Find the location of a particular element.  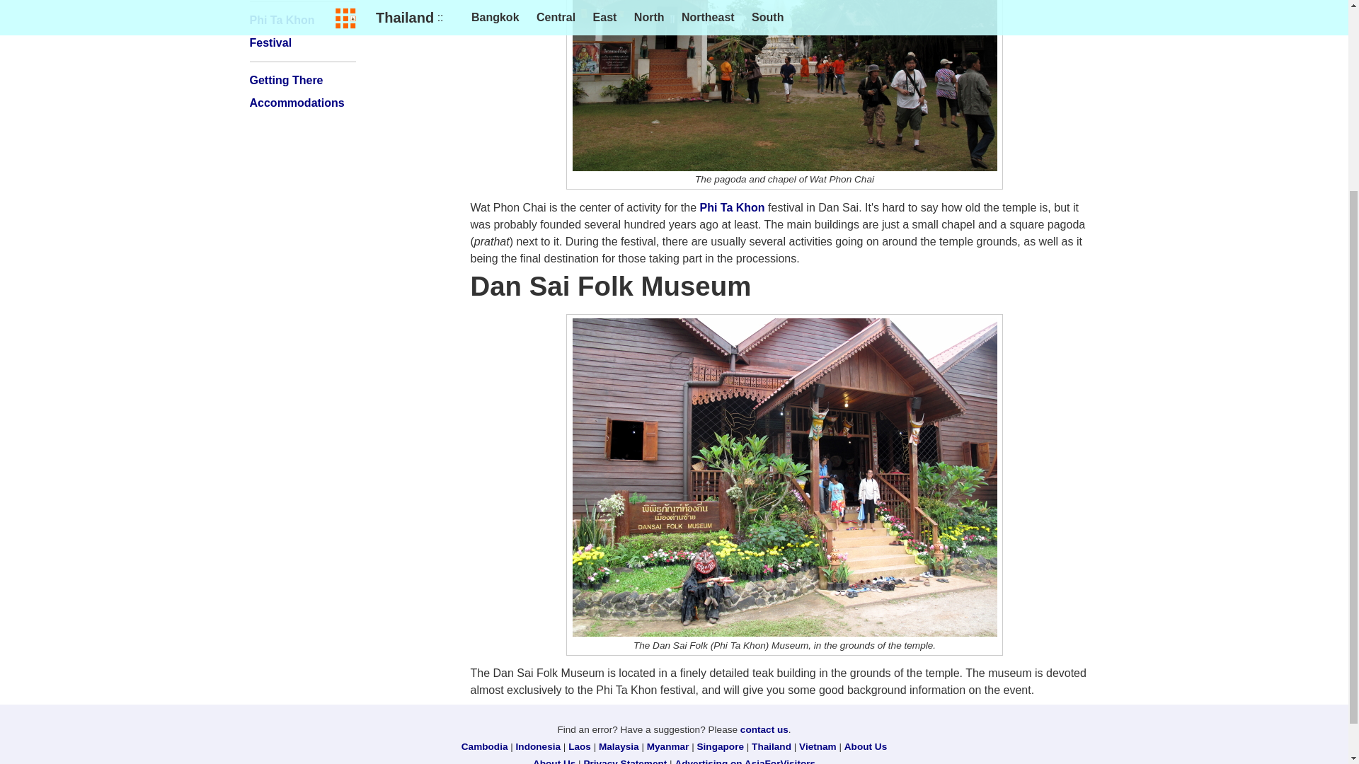

Phi Ta Khon Festival is located at coordinates (281, 31).